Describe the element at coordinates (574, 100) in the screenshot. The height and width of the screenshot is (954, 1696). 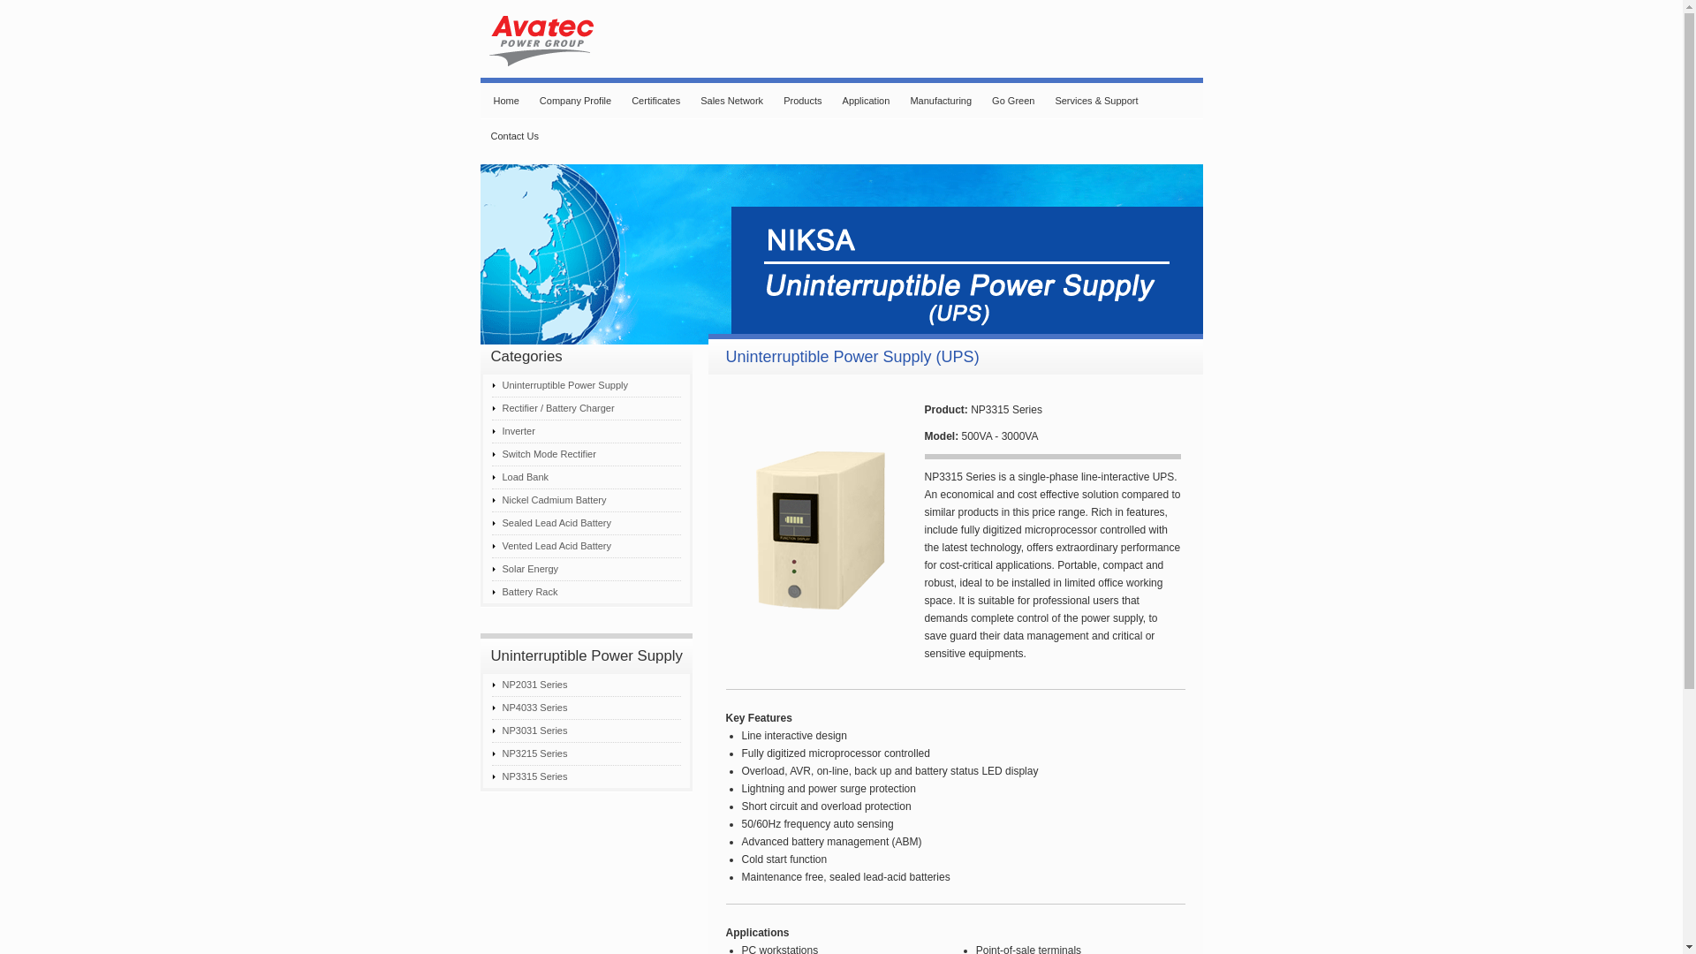
I see `Company Profile` at that location.